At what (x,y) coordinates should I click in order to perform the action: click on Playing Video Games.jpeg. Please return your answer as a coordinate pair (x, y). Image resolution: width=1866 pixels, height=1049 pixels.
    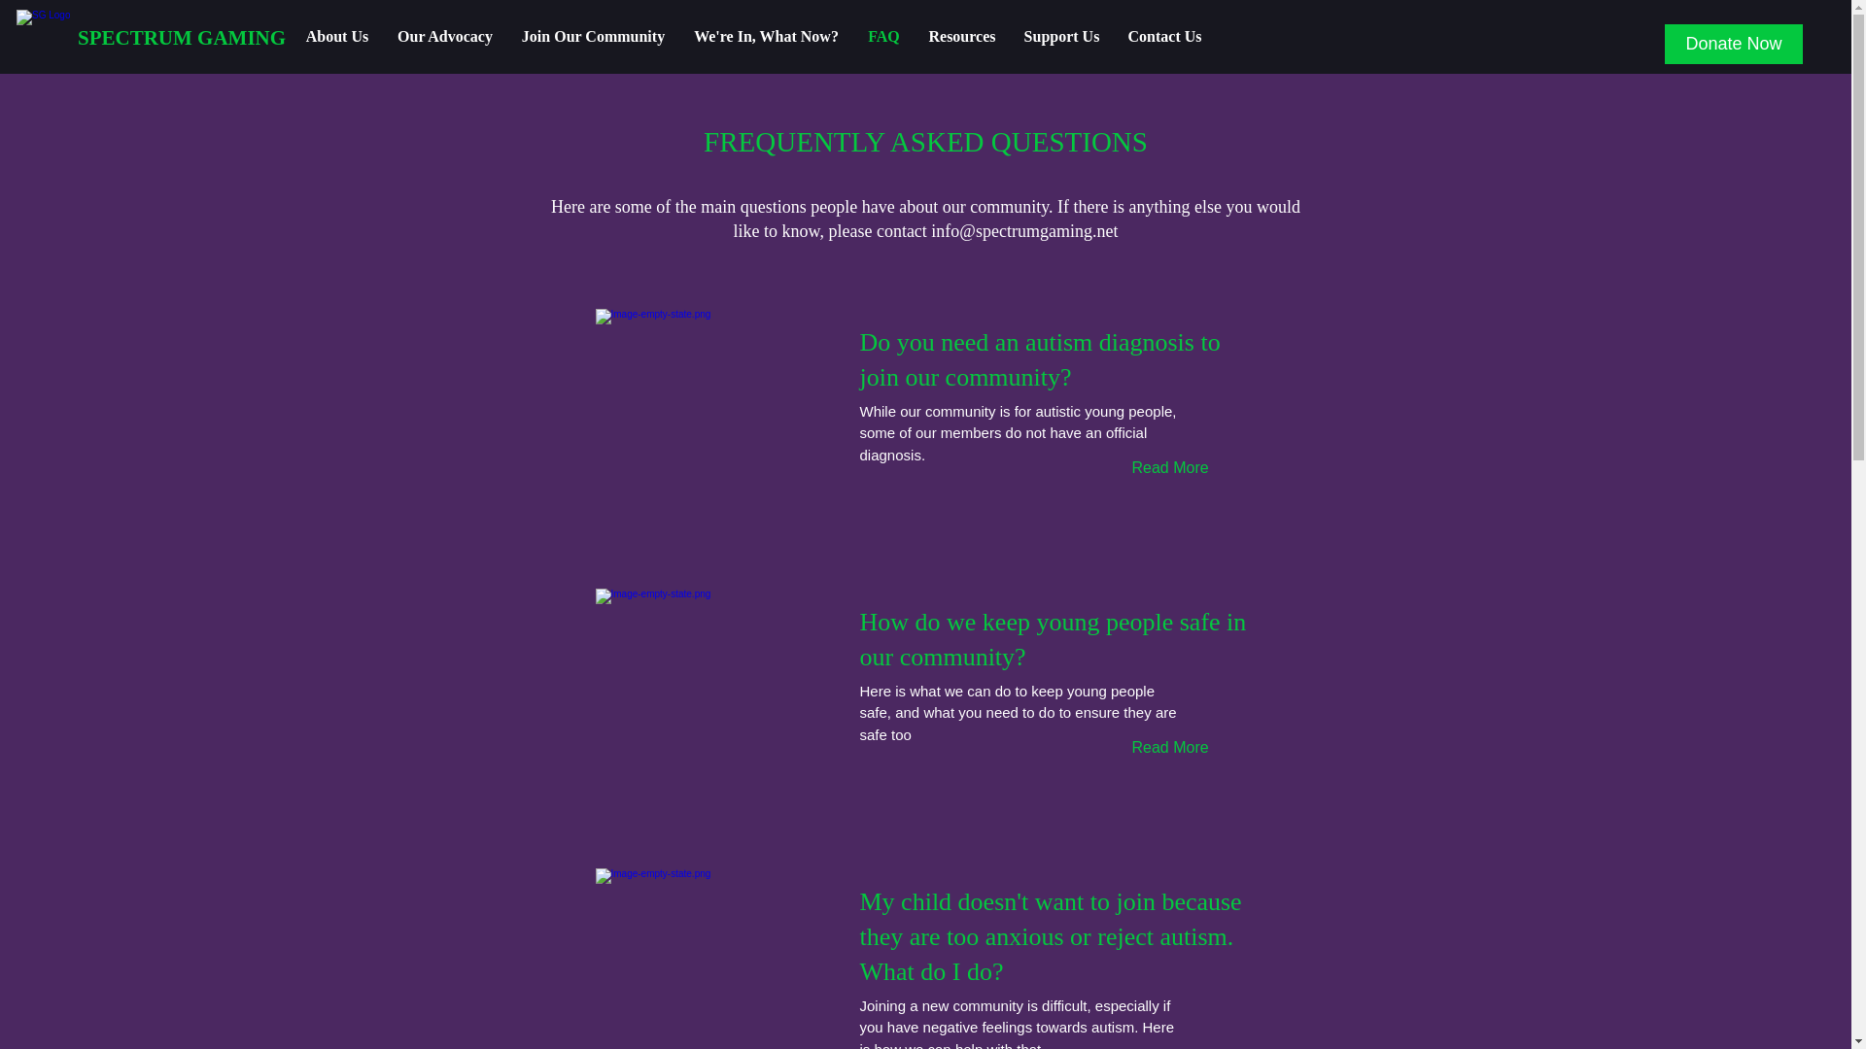
    Looking at the image, I should click on (719, 959).